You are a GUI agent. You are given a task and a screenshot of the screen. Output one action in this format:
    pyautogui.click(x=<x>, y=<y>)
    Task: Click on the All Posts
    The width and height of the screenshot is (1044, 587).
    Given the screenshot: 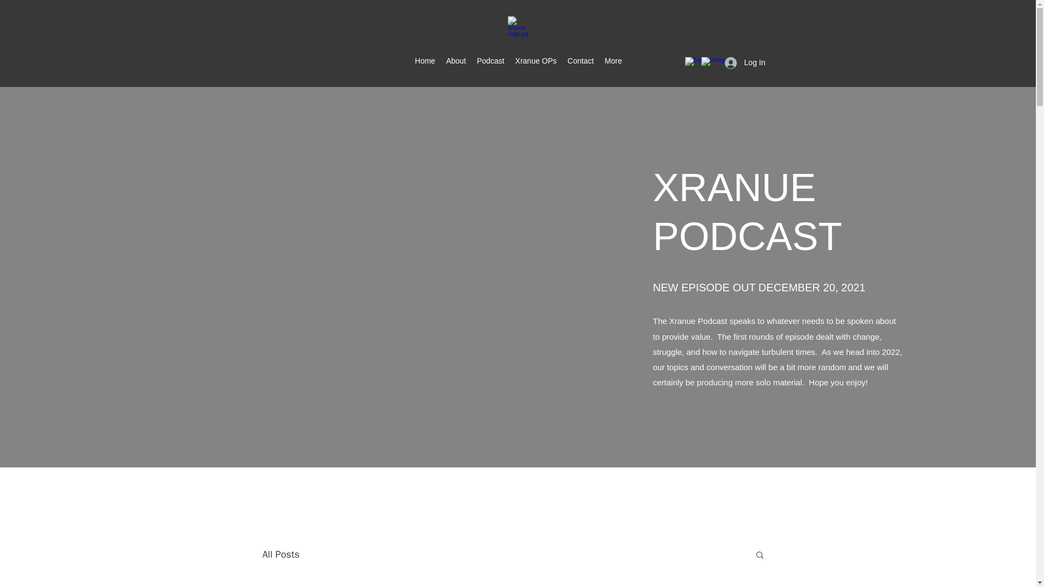 What is the action you would take?
    pyautogui.click(x=280, y=554)
    